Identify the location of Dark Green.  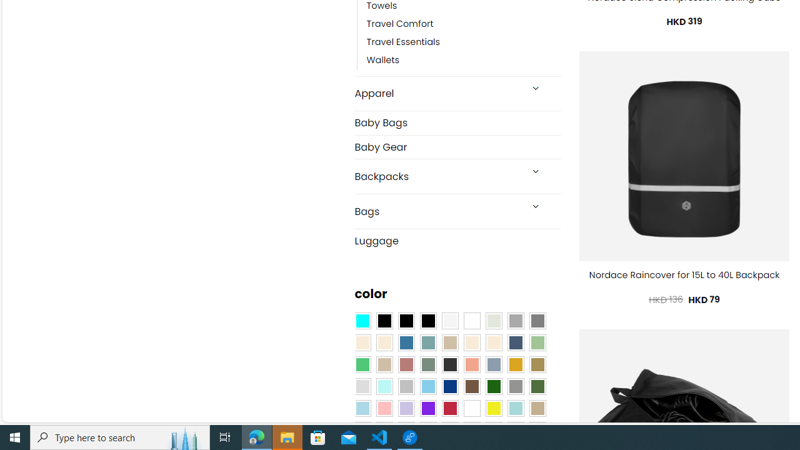
(493, 387).